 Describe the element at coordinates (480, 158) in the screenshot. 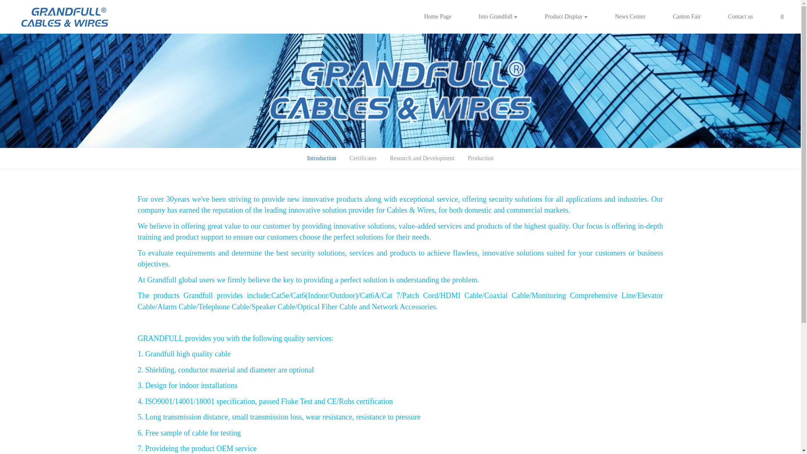

I see `Production` at that location.